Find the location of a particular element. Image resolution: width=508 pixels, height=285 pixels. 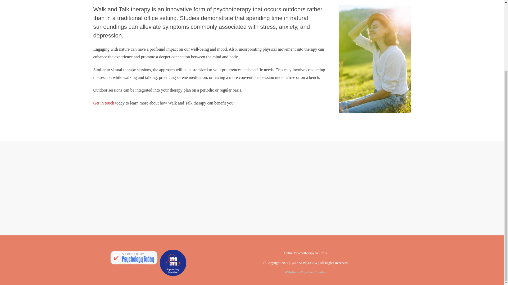

Website by Flywheel Creative is located at coordinates (305, 272).